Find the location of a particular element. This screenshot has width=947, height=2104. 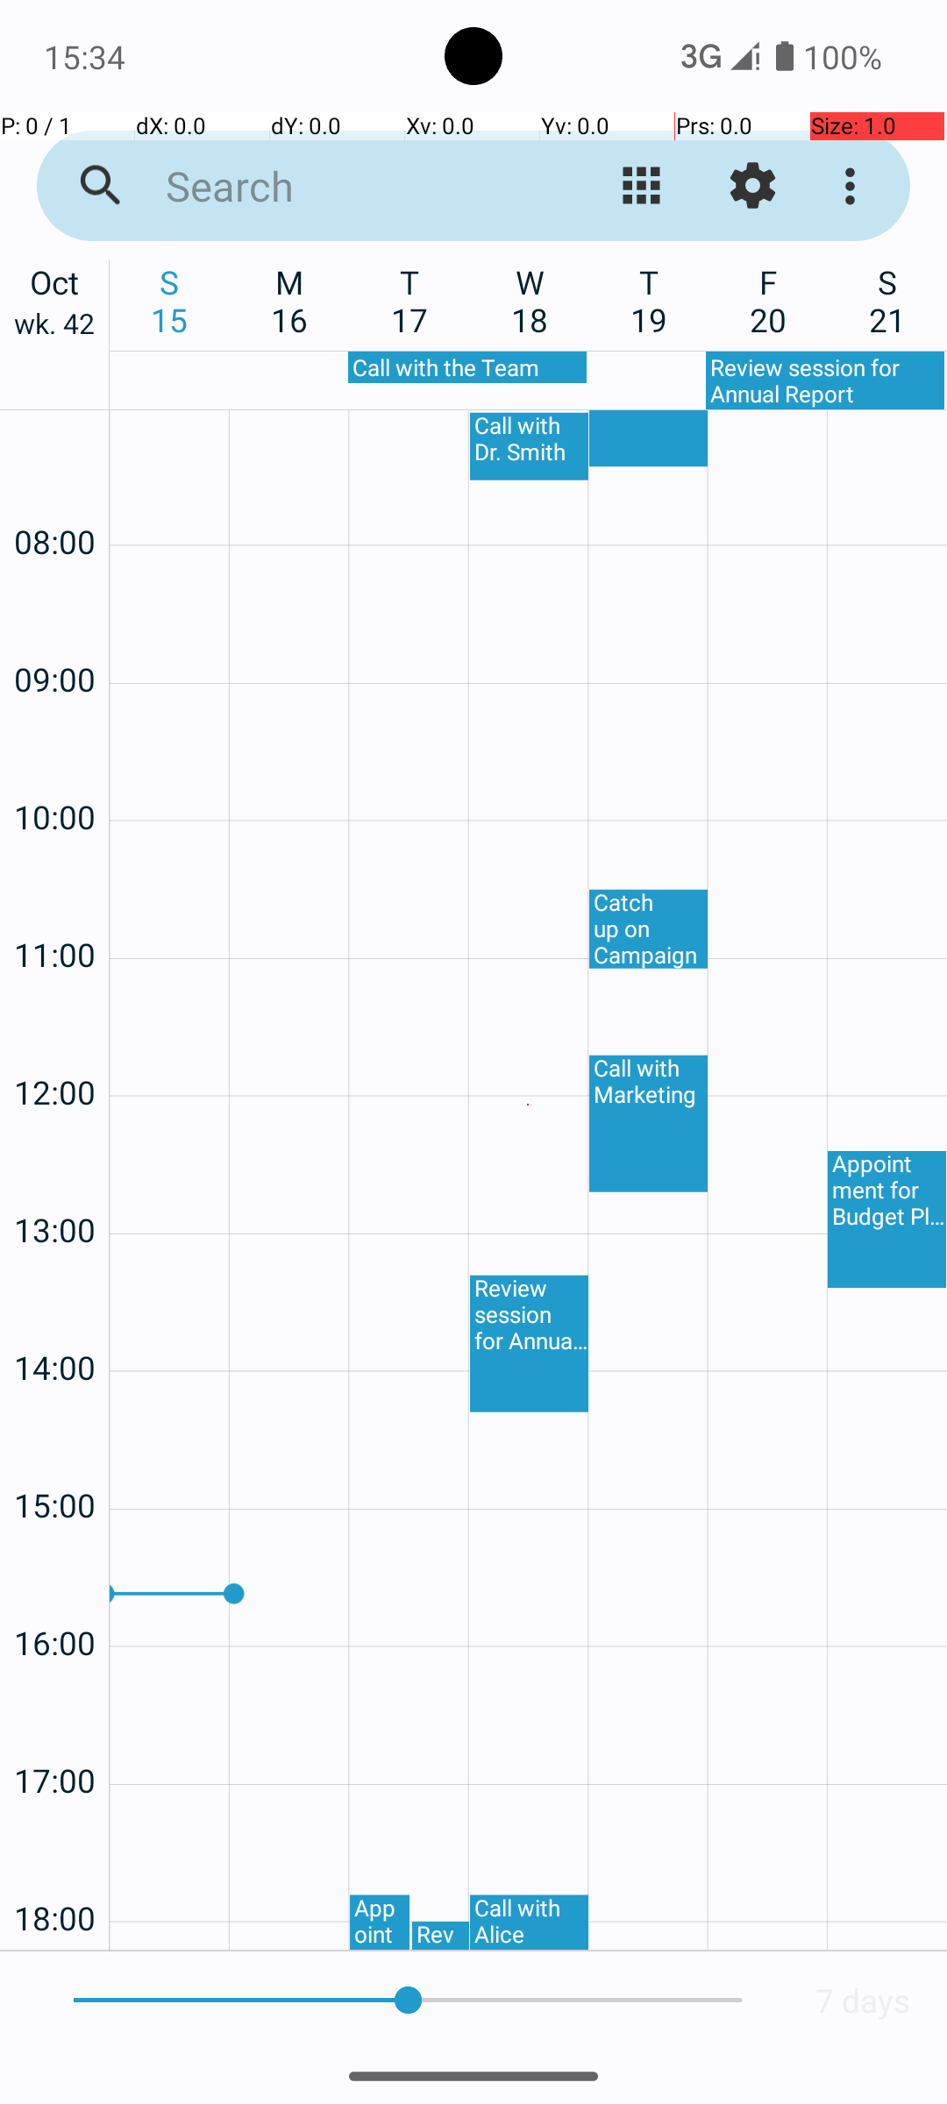

Call with Alice is located at coordinates (530, 1923).